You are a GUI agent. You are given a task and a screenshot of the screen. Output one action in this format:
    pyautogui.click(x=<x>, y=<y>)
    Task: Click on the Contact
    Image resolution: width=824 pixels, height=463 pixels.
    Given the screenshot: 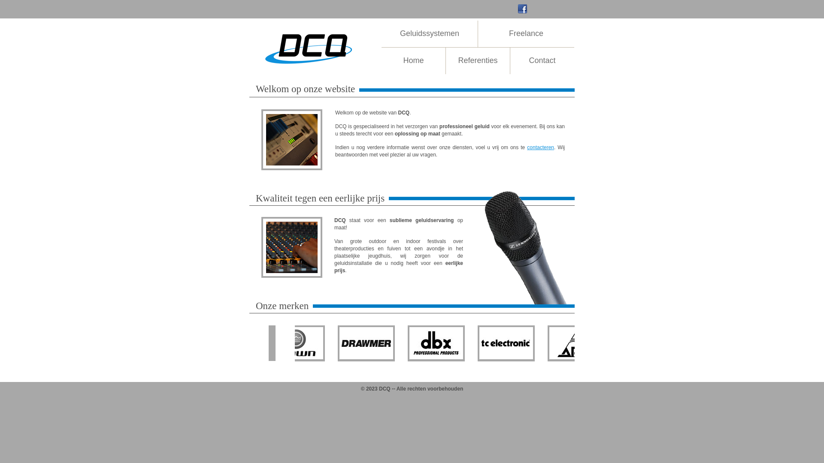 What is the action you would take?
    pyautogui.click(x=542, y=61)
    